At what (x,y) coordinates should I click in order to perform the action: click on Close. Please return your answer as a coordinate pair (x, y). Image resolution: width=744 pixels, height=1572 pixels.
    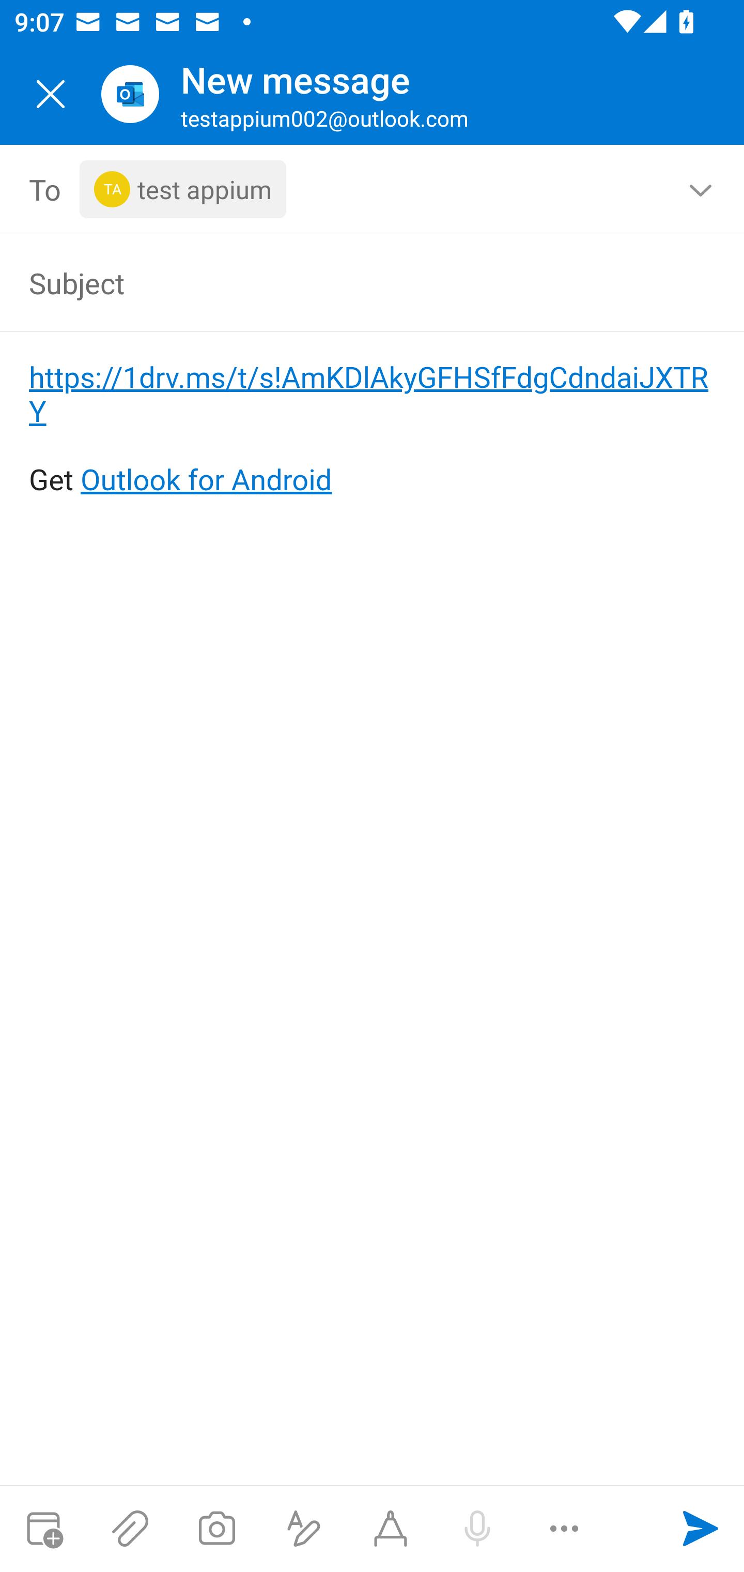
    Looking at the image, I should click on (51, 94).